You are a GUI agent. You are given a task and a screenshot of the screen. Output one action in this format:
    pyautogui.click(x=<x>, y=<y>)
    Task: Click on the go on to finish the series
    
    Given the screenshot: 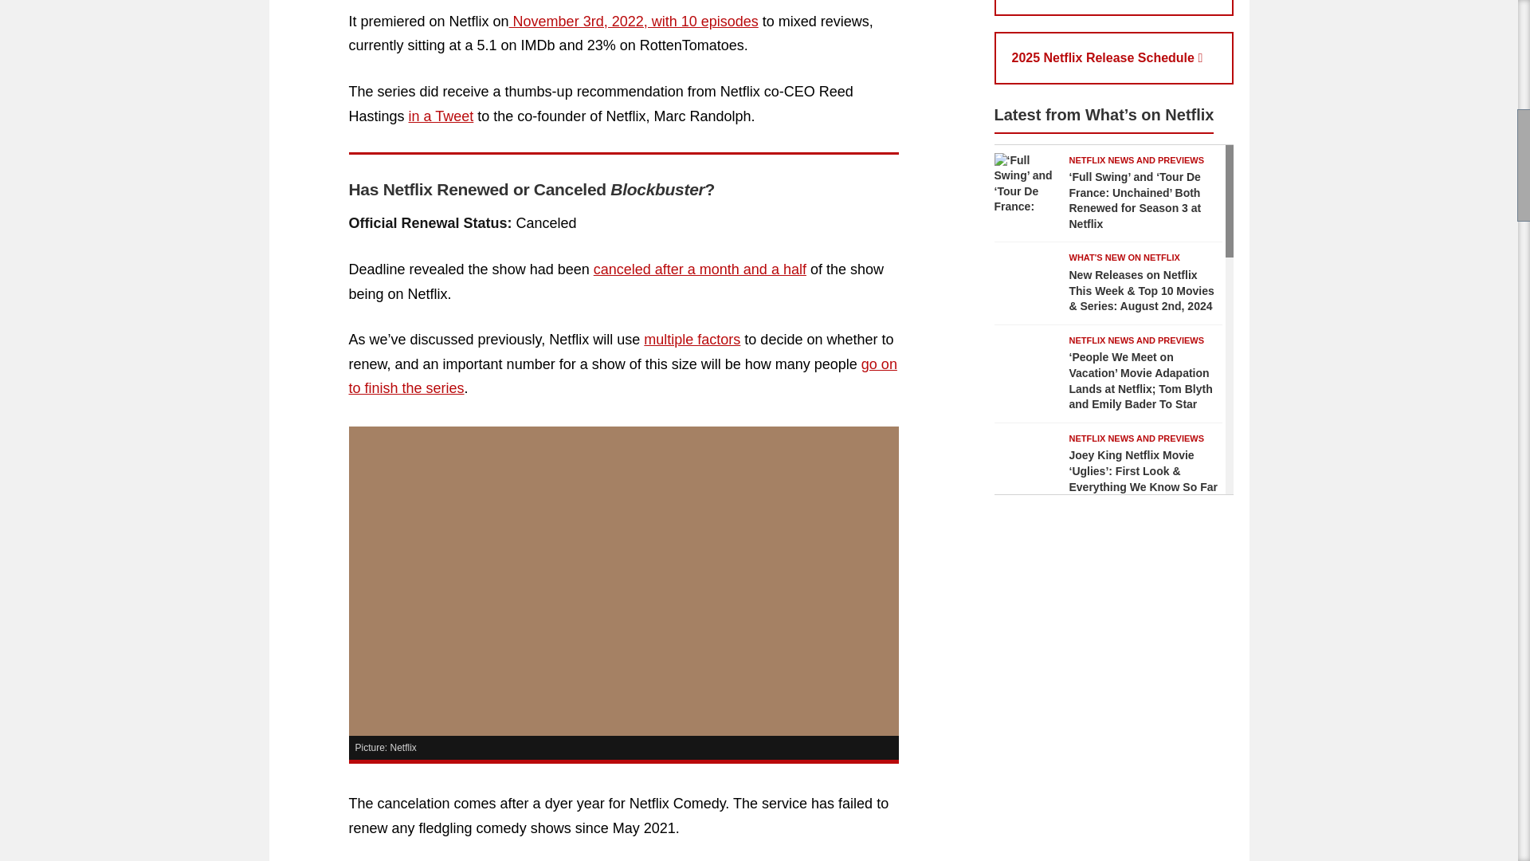 What is the action you would take?
    pyautogui.click(x=622, y=376)
    